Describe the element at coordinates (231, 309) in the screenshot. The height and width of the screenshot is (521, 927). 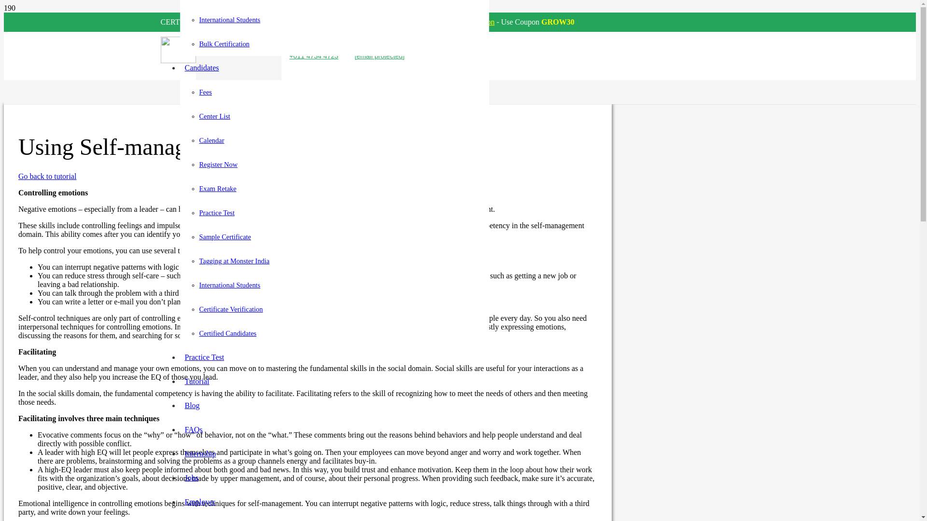
I see `Certificate Verification` at that location.